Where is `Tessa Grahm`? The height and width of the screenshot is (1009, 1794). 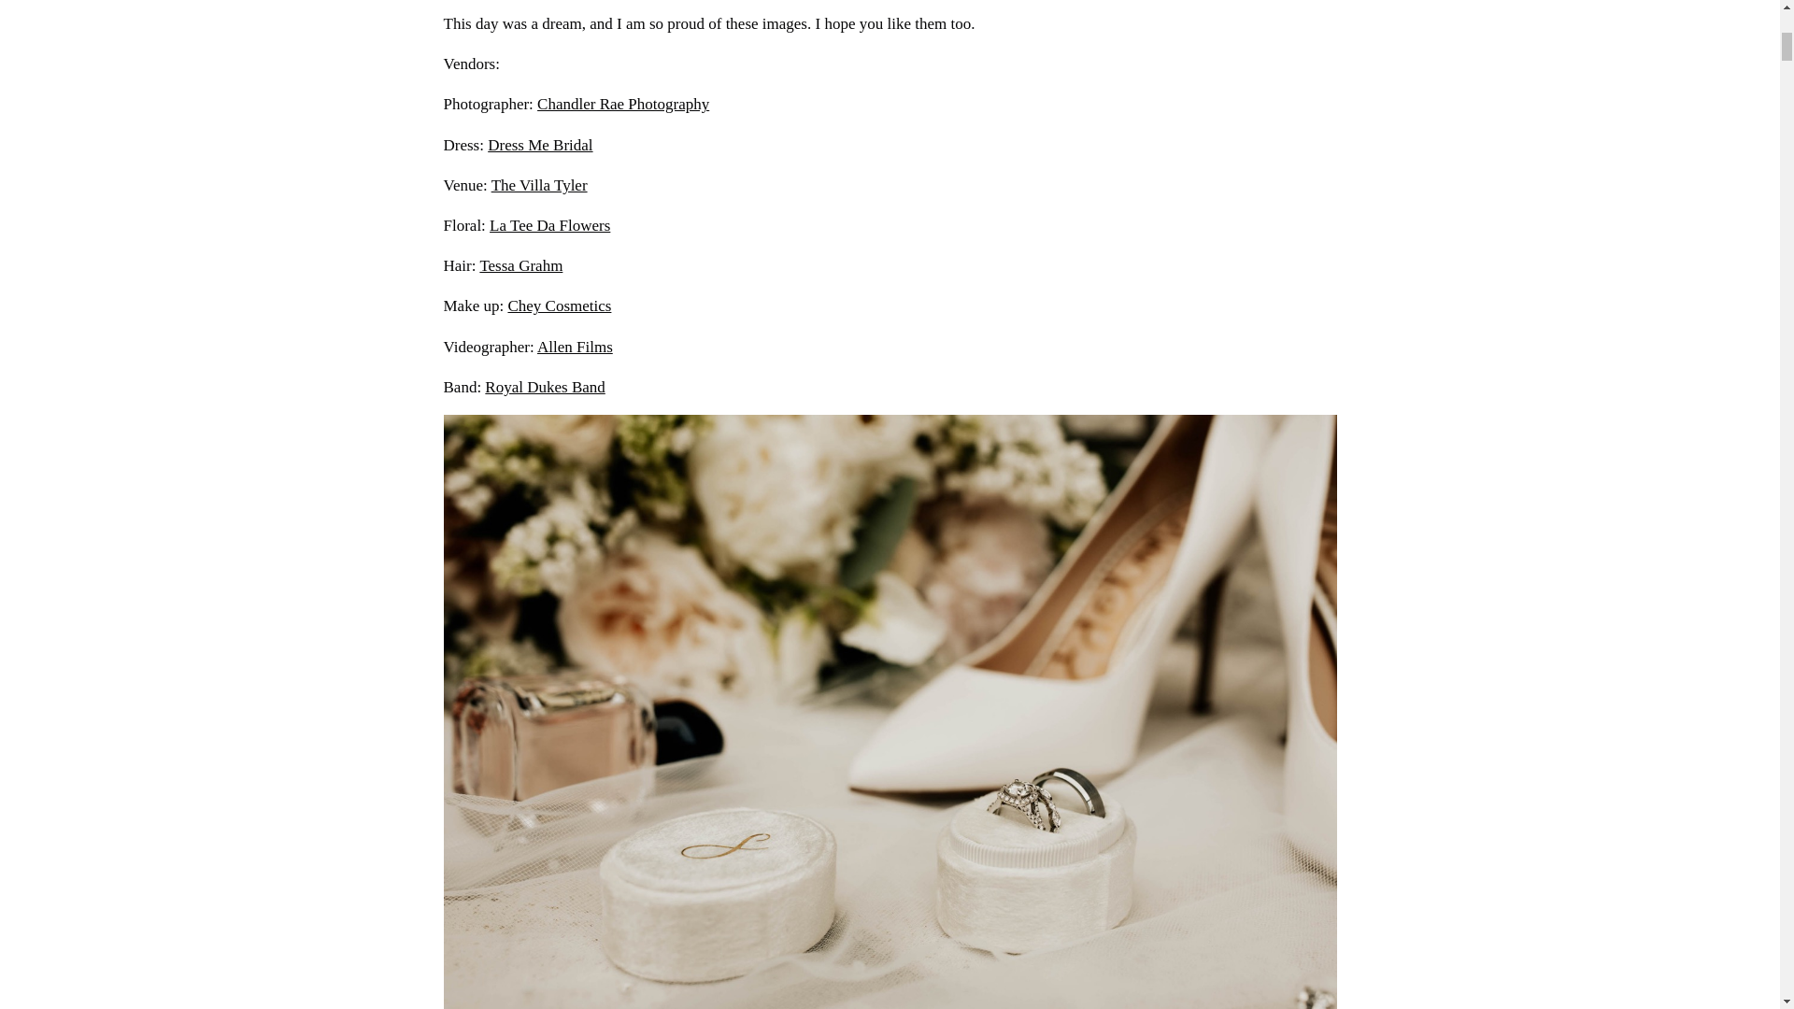
Tessa Grahm is located at coordinates (520, 265).